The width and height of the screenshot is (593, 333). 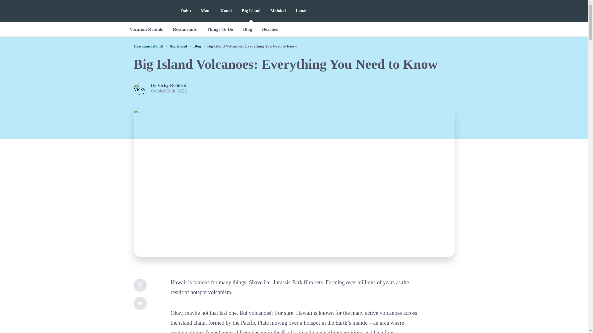 I want to click on Beaches, so click(x=270, y=29).